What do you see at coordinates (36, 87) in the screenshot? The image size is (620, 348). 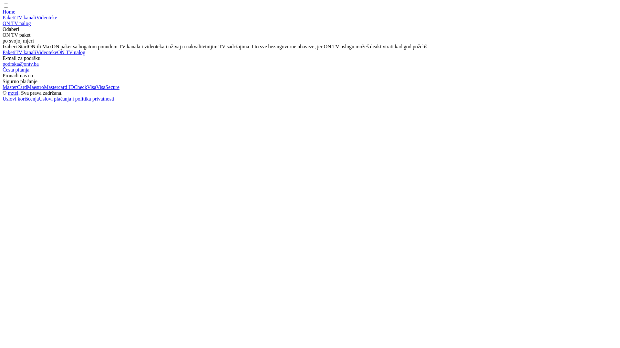 I see `Maestro` at bounding box center [36, 87].